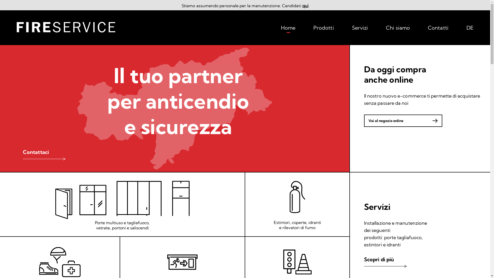  What do you see at coordinates (470, 29) in the screenshot?
I see `DE` at bounding box center [470, 29].